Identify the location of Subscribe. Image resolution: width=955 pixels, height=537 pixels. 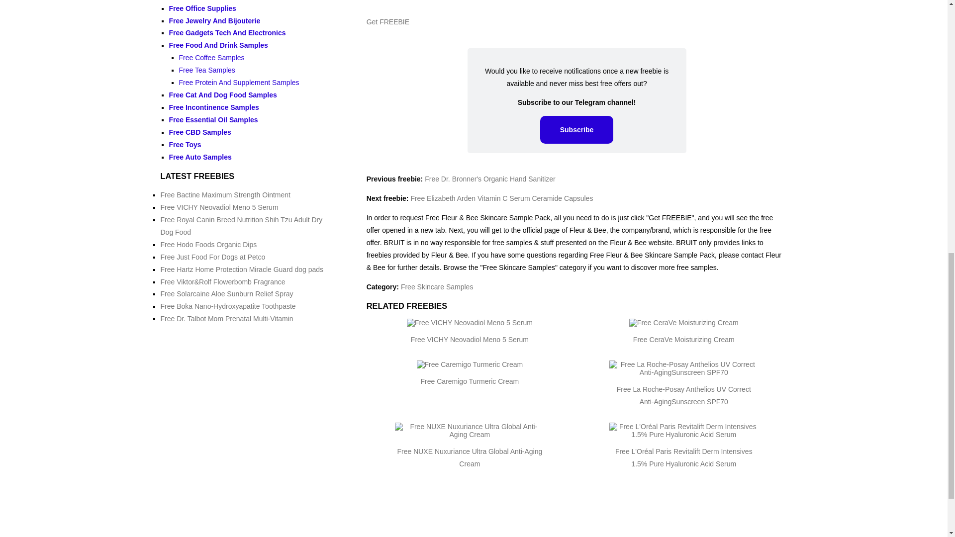
(577, 130).